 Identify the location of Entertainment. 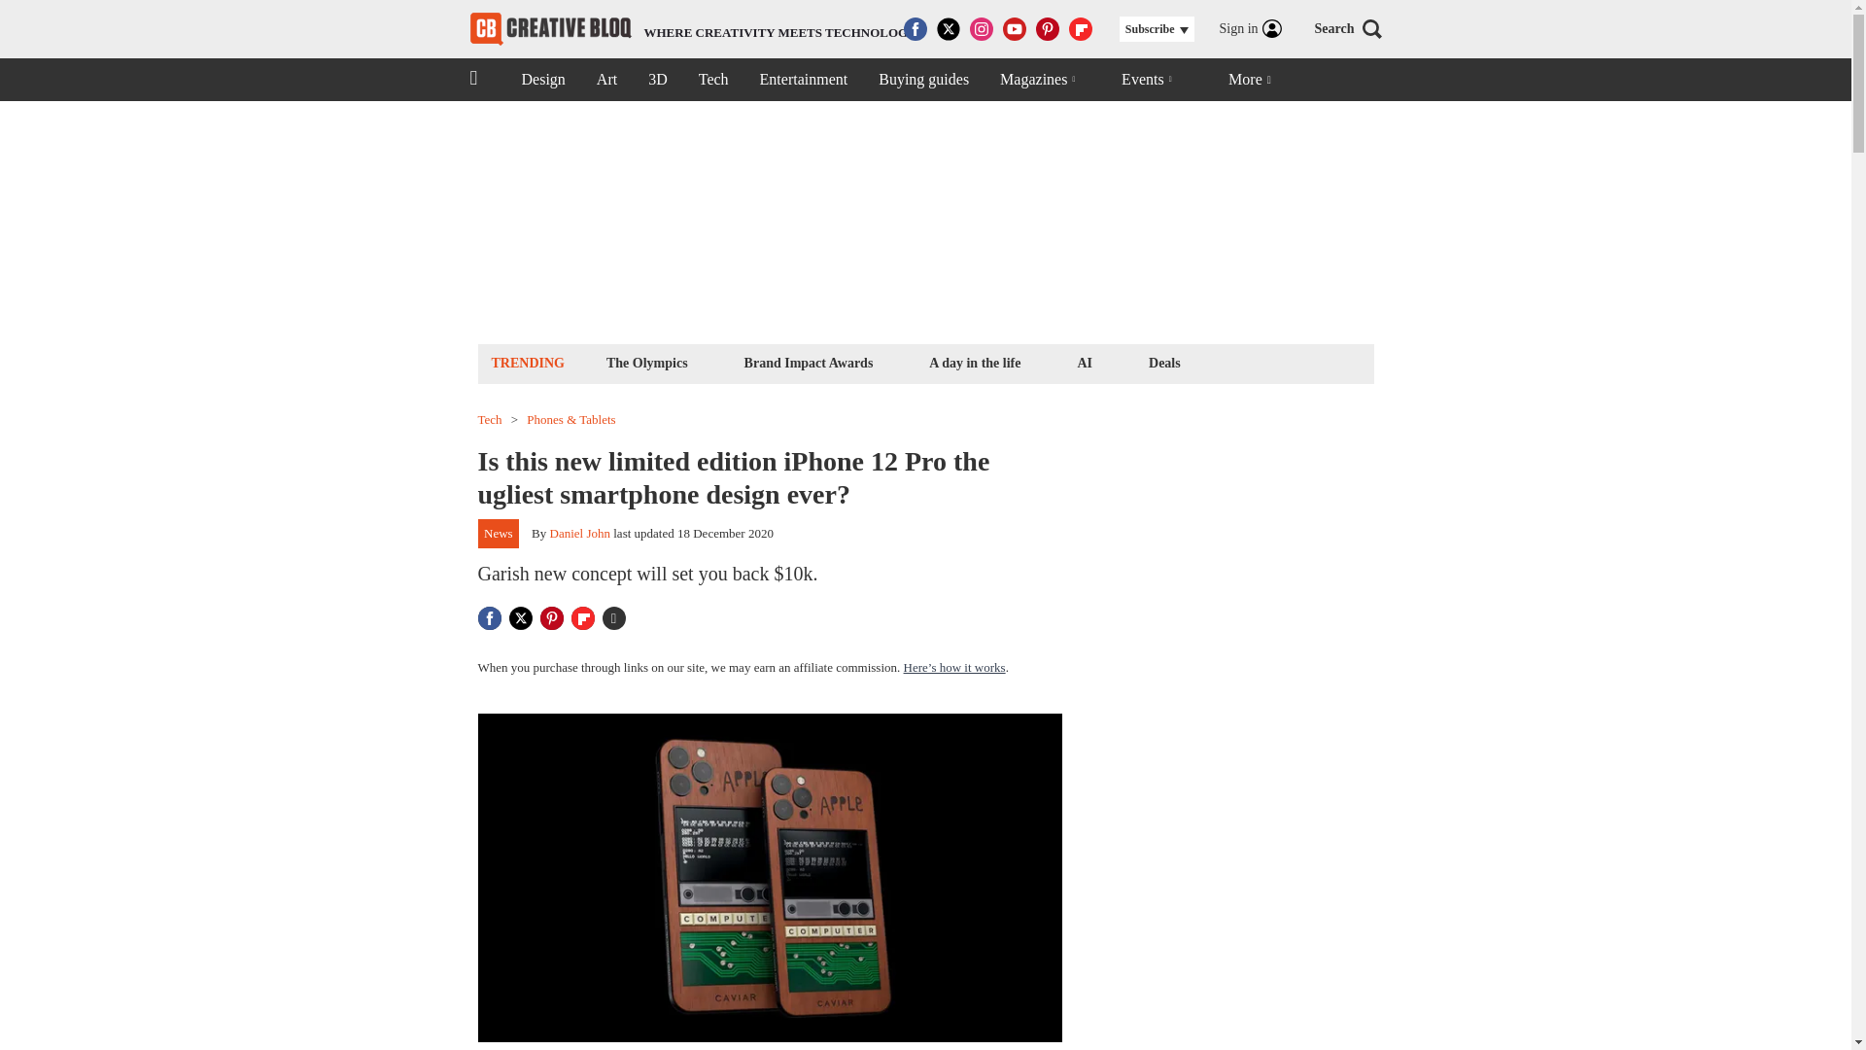
(694, 29).